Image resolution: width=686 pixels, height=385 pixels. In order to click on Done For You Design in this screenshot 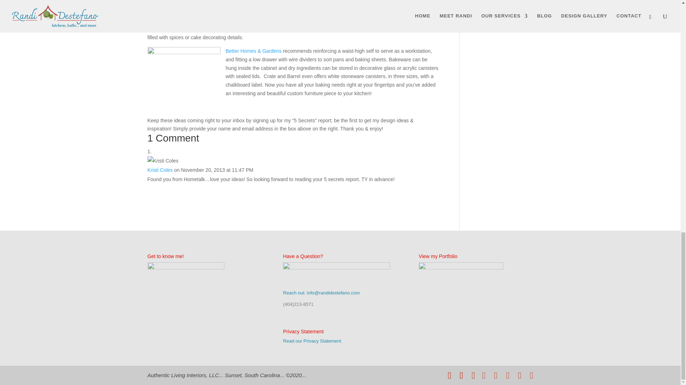, I will do `click(499, 1)`.